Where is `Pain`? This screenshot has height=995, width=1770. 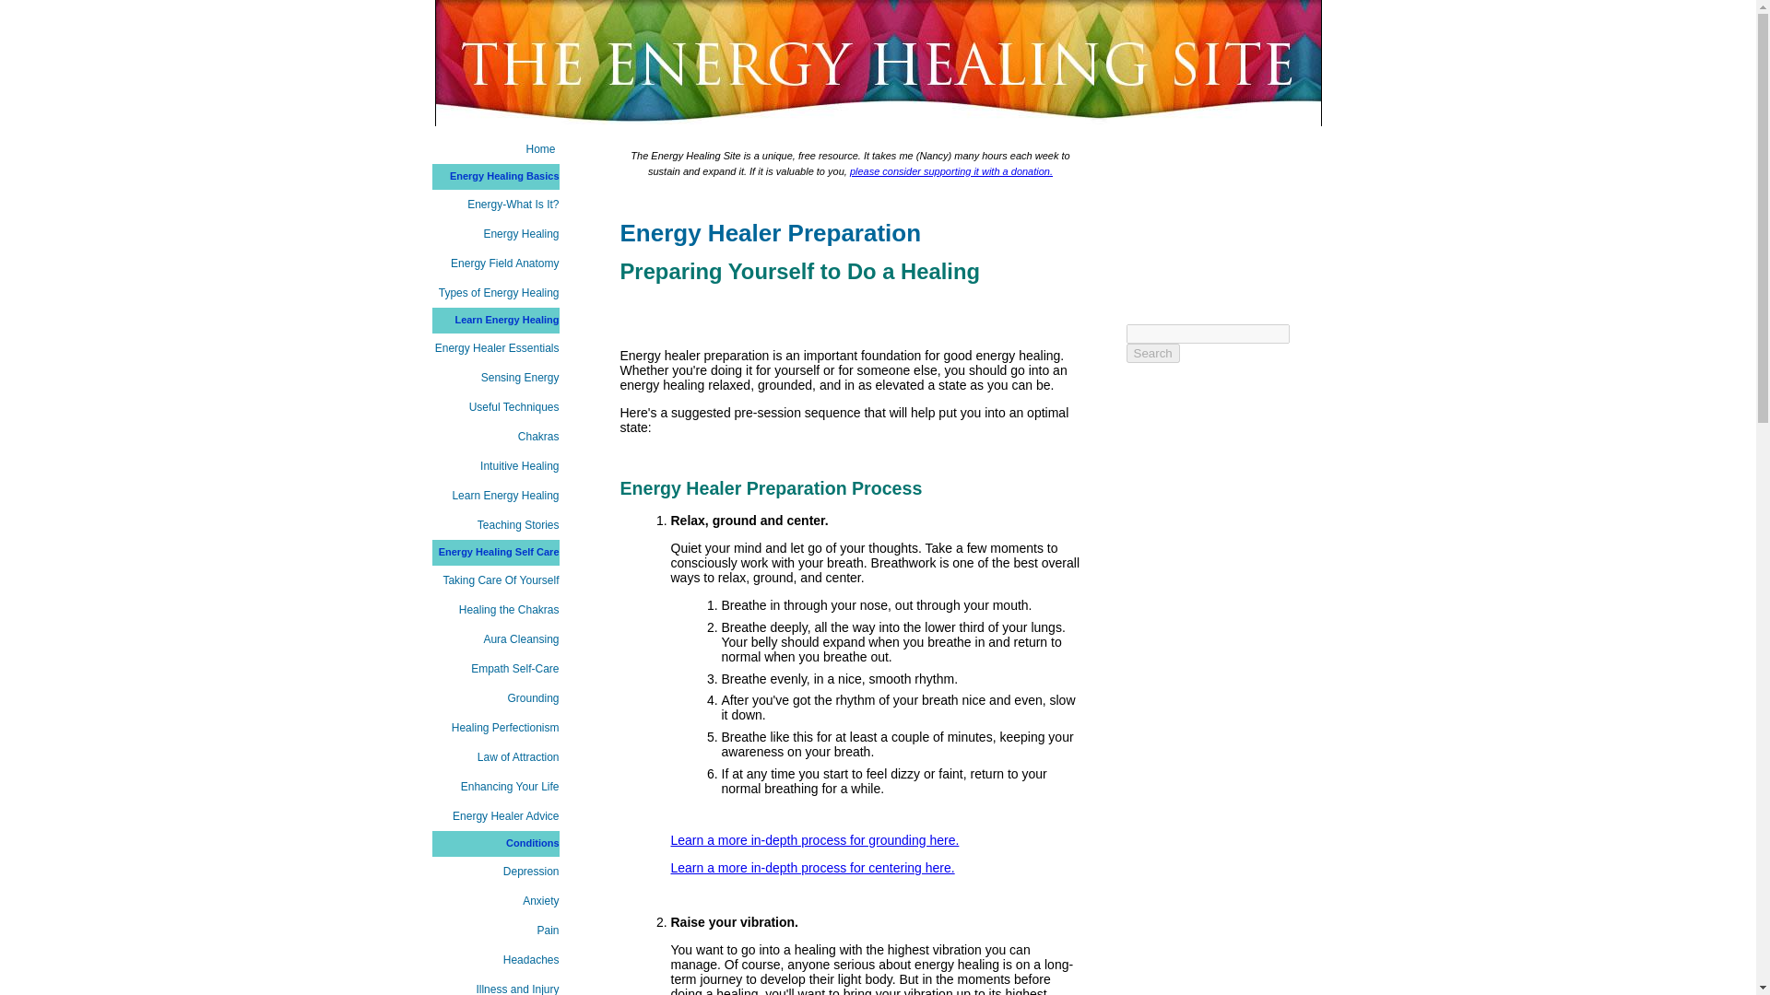 Pain is located at coordinates (495, 931).